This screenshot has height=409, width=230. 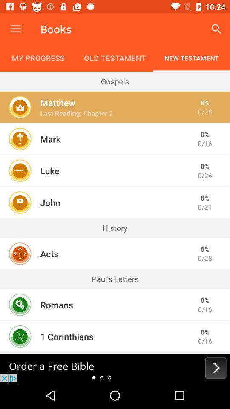 I want to click on launch the romans, so click(x=56, y=305).